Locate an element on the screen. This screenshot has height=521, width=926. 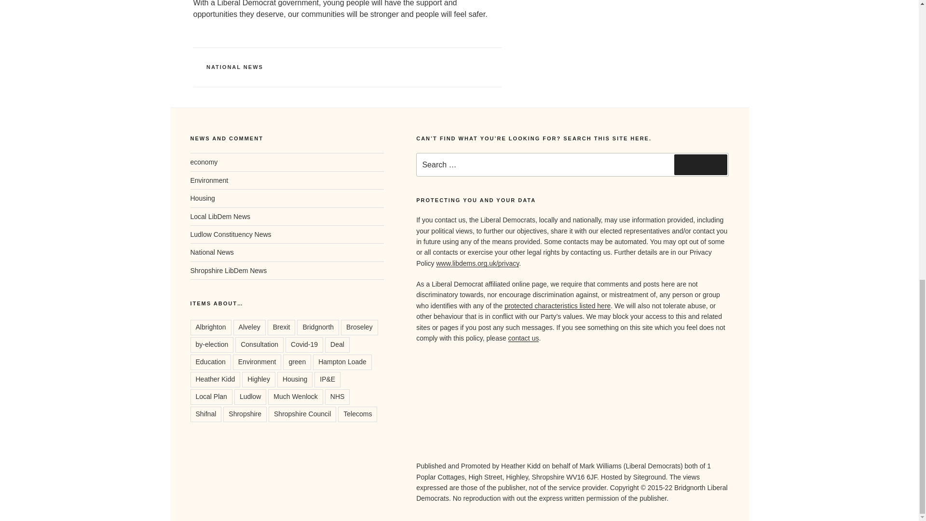
National News is located at coordinates (211, 252).